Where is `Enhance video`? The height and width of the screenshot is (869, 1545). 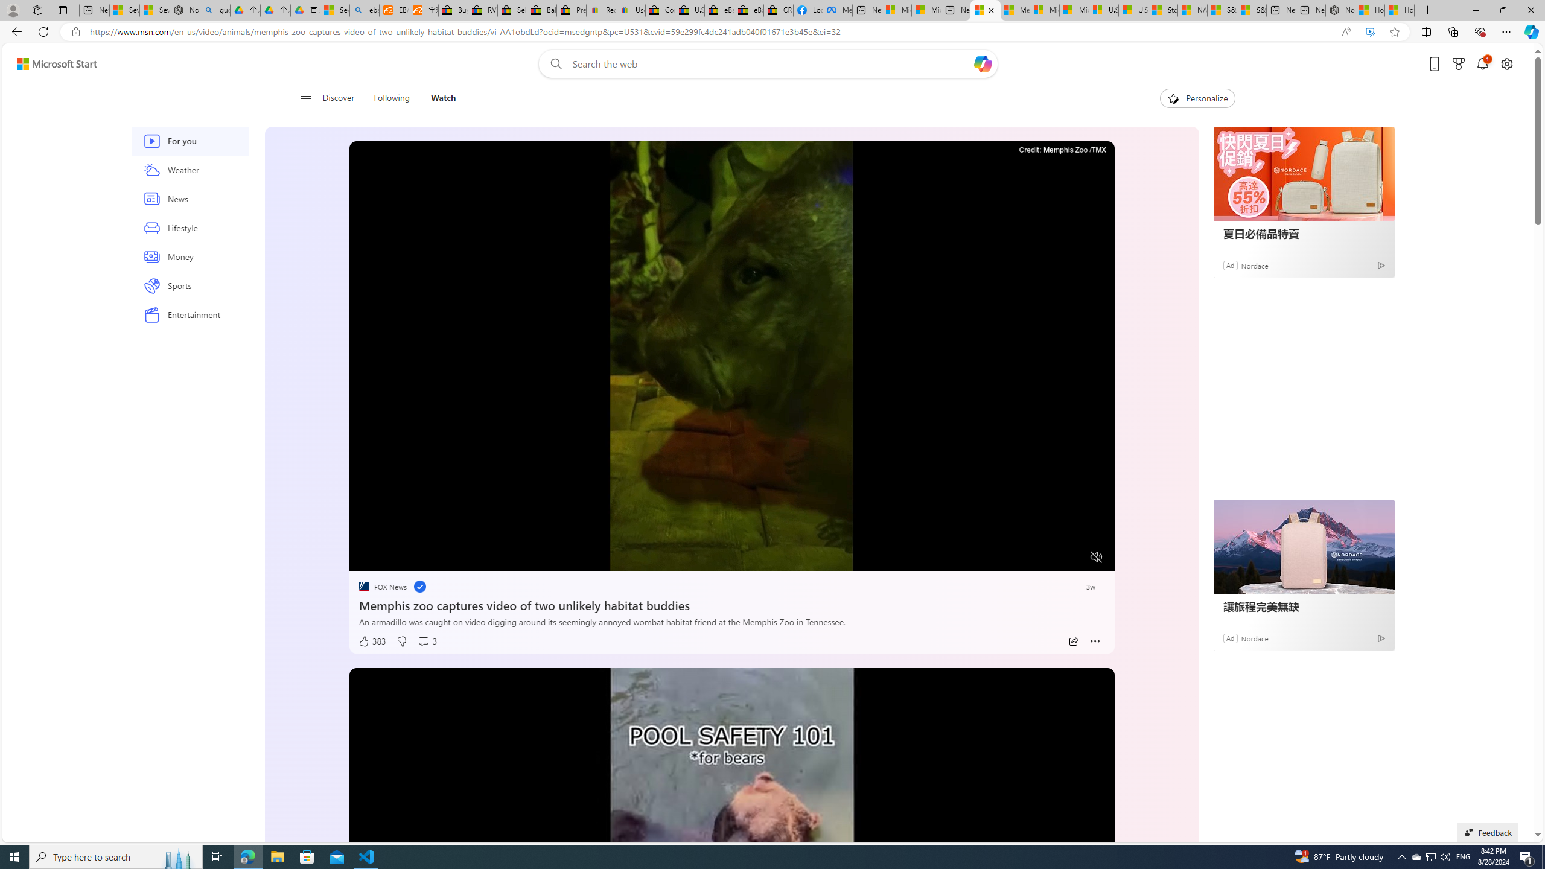 Enhance video is located at coordinates (1370, 32).